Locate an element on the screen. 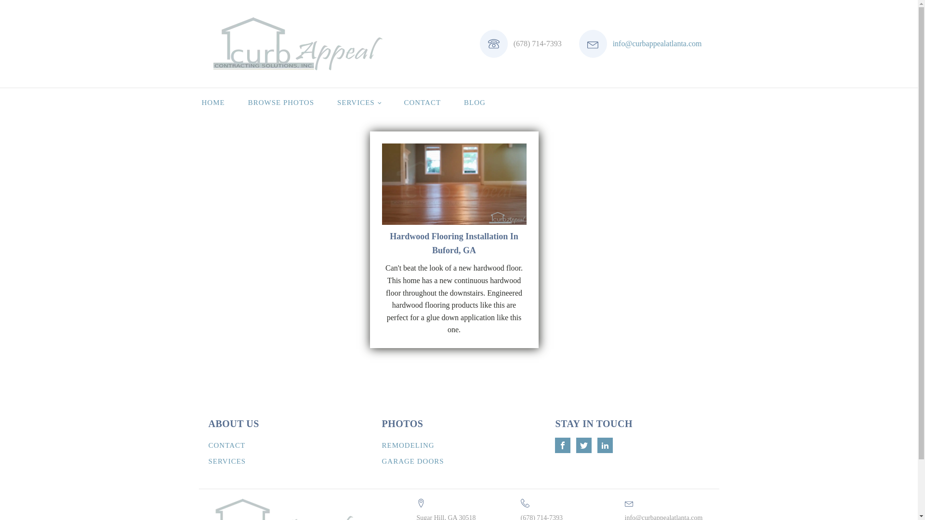 Image resolution: width=925 pixels, height=520 pixels. BLOG is located at coordinates (475, 102).